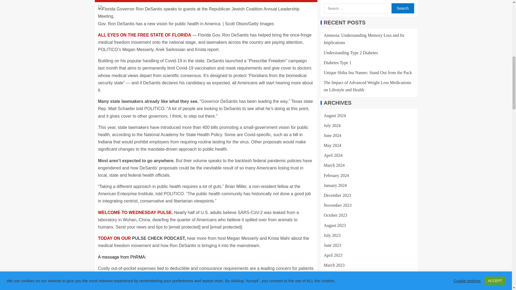  Describe the element at coordinates (159, 238) in the screenshot. I see `PULSE CHECK PODCAST,` at that location.